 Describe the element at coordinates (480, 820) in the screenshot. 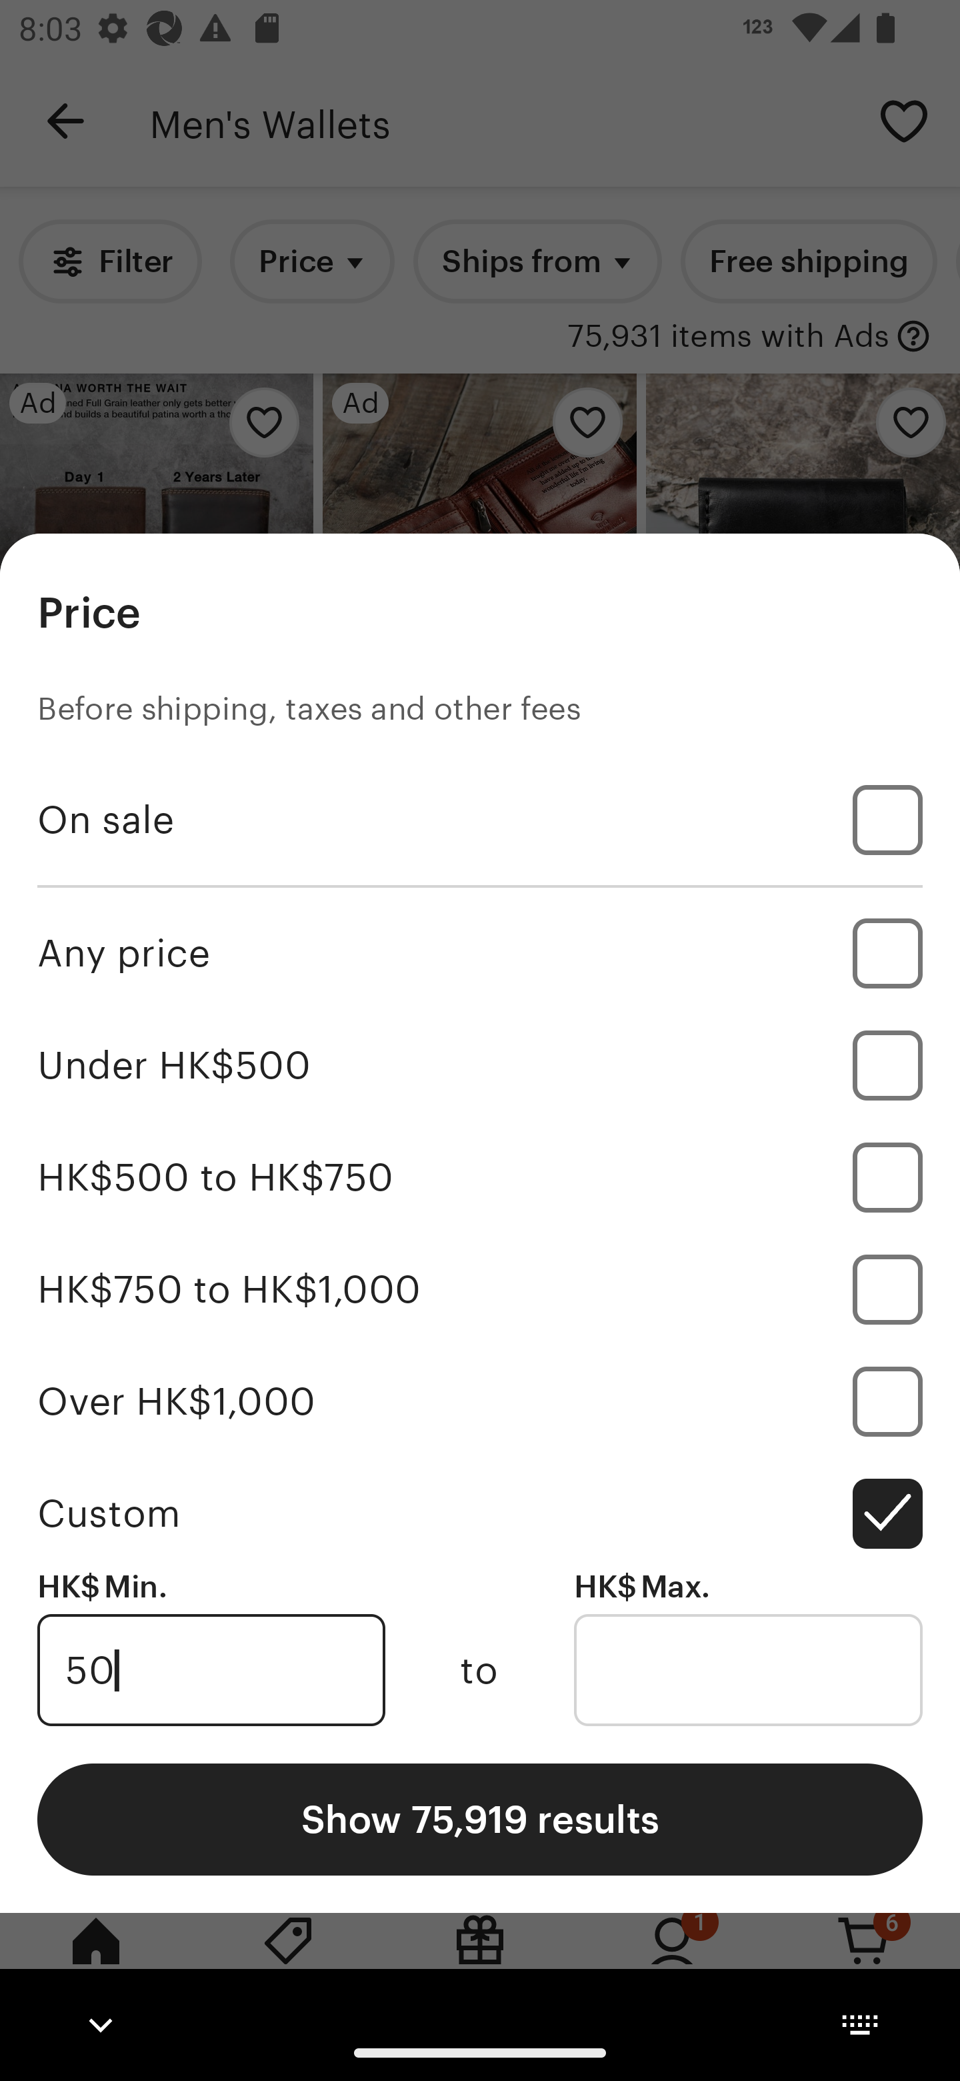

I see `On sale` at that location.